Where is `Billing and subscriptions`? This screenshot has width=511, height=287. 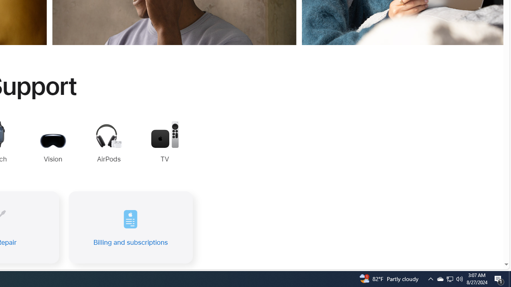
Billing and subscriptions is located at coordinates (130, 227).